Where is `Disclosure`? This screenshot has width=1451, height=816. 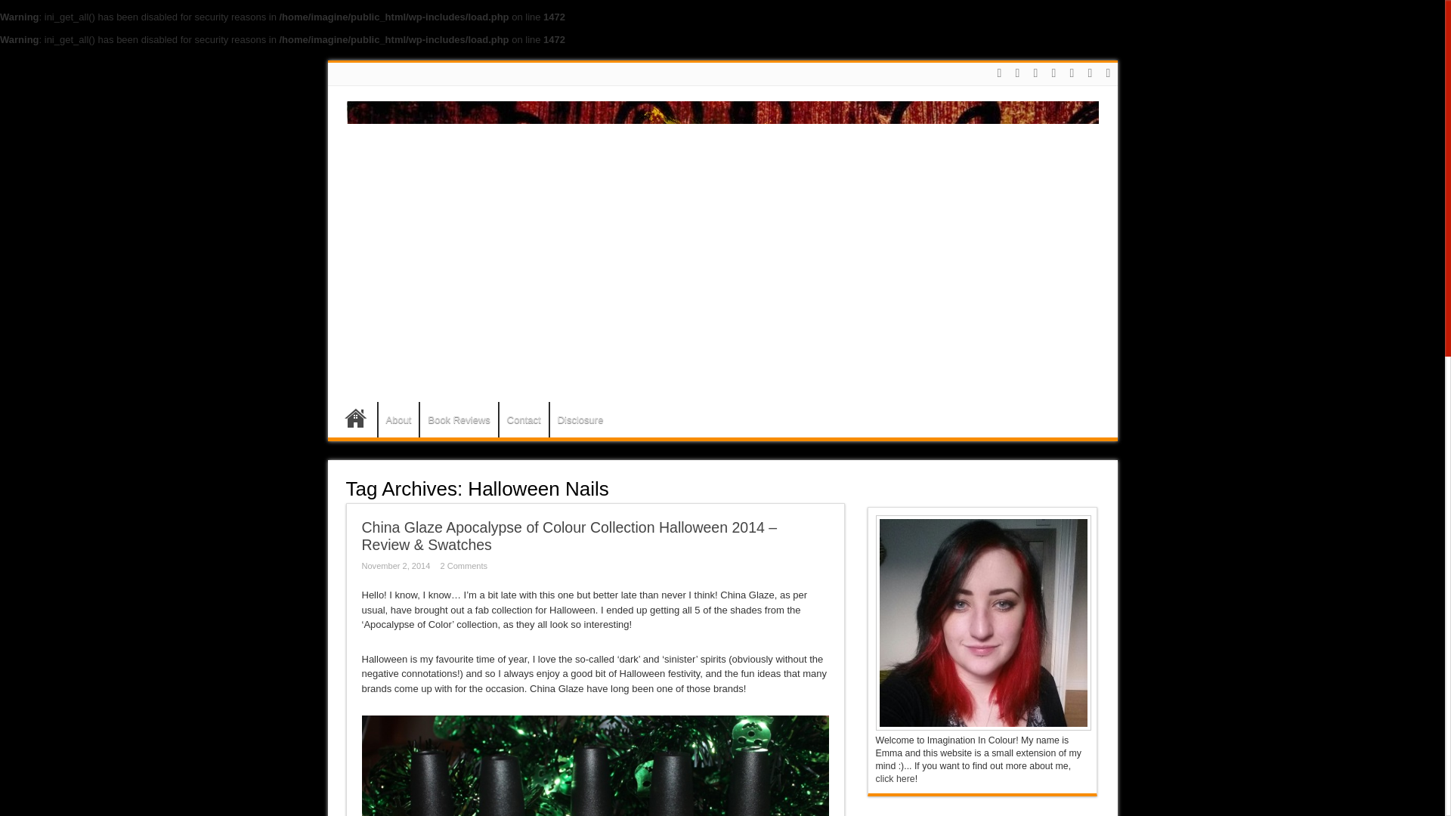
Disclosure is located at coordinates (580, 419).